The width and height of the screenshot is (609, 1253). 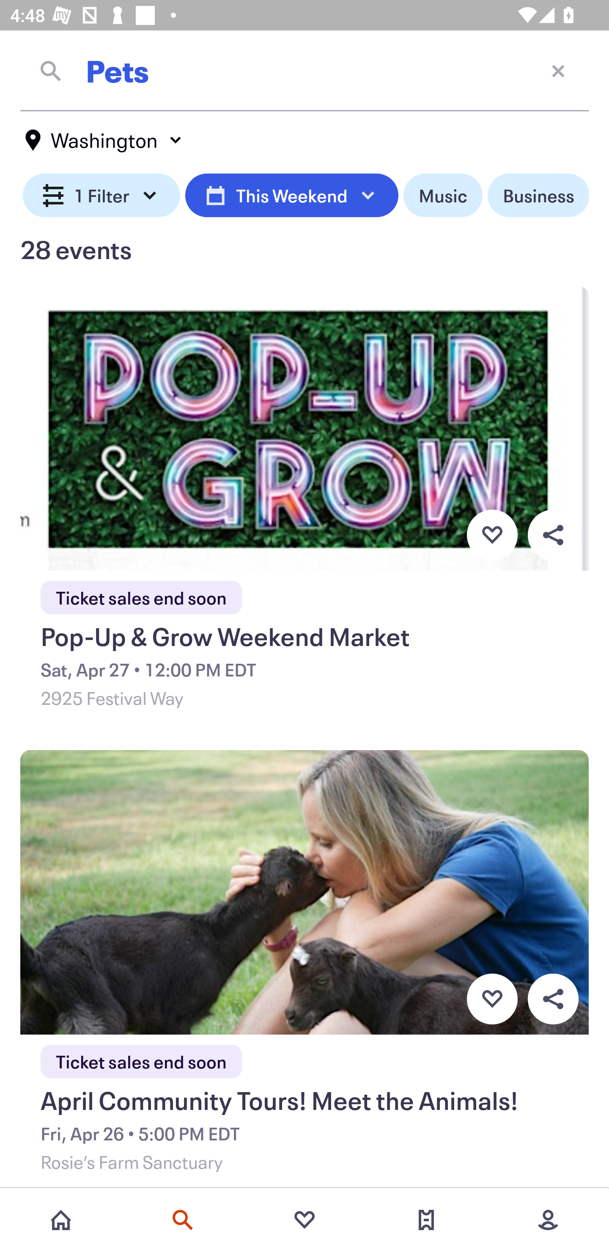 What do you see at coordinates (553, 535) in the screenshot?
I see `Overflow menu button` at bounding box center [553, 535].